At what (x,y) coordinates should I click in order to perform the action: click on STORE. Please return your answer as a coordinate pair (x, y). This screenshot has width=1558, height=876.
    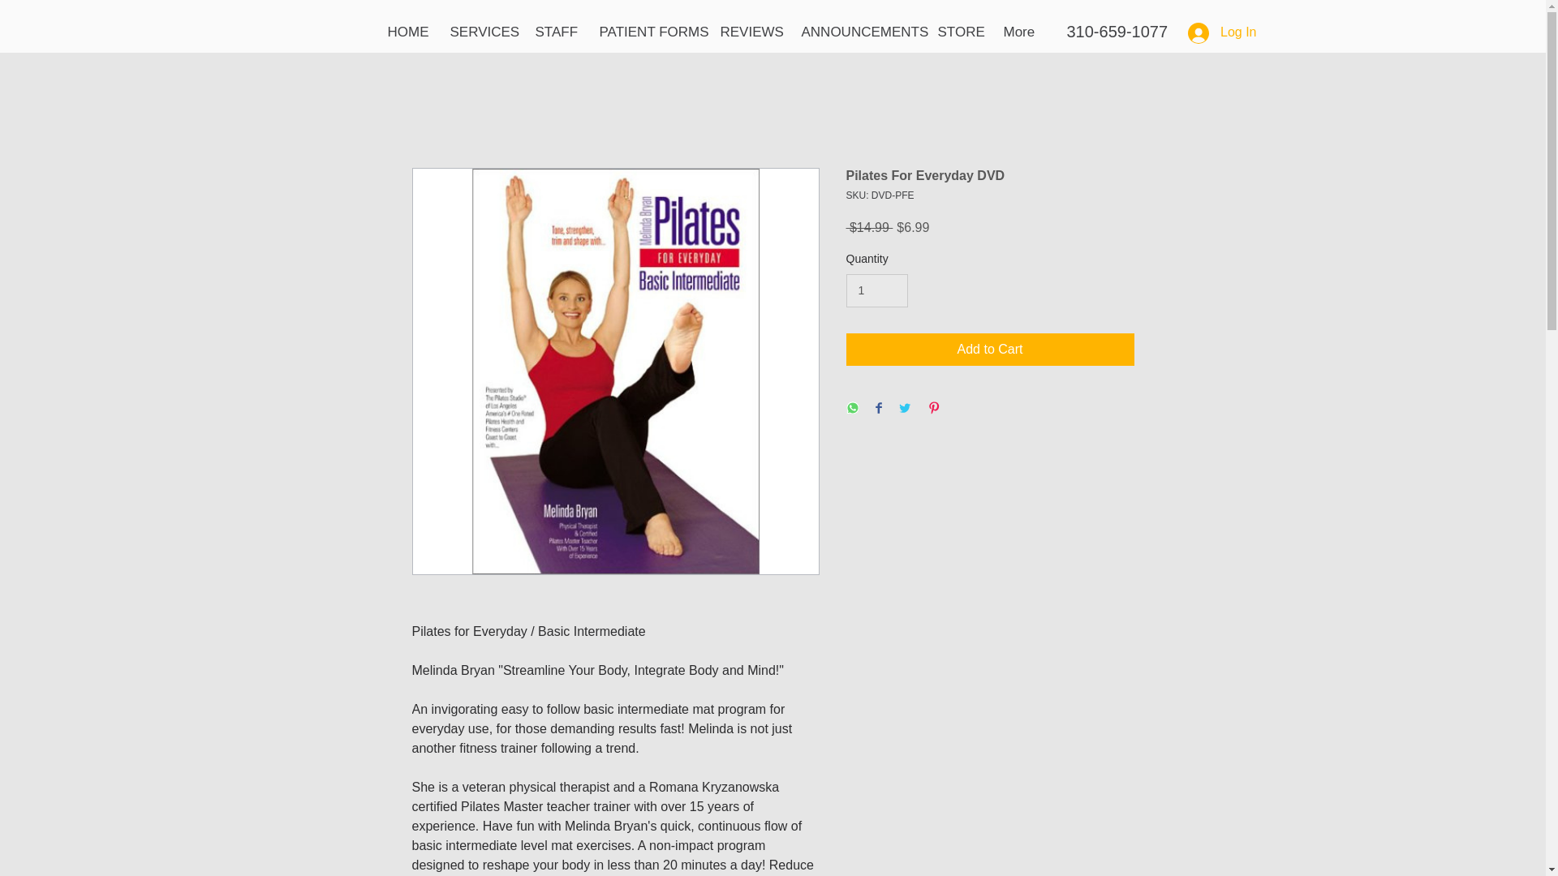
    Looking at the image, I should click on (958, 32).